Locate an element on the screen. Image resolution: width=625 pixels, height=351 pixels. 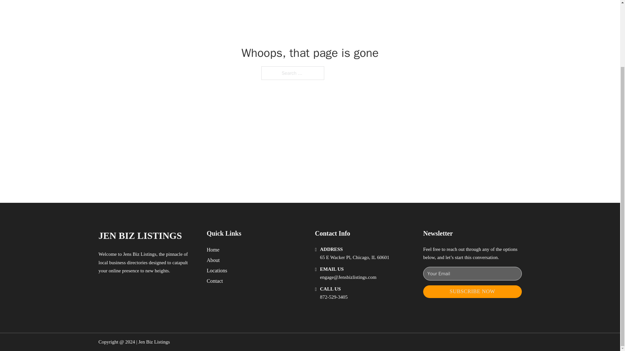
JEN BIZ LISTINGS is located at coordinates (140, 235).